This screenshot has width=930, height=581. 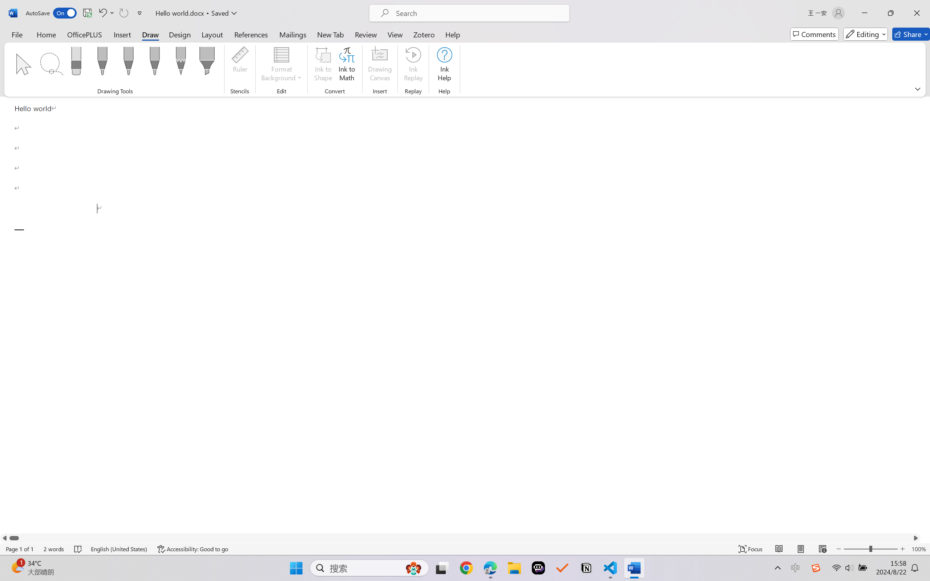 I want to click on Word Count 2 words, so click(x=54, y=549).